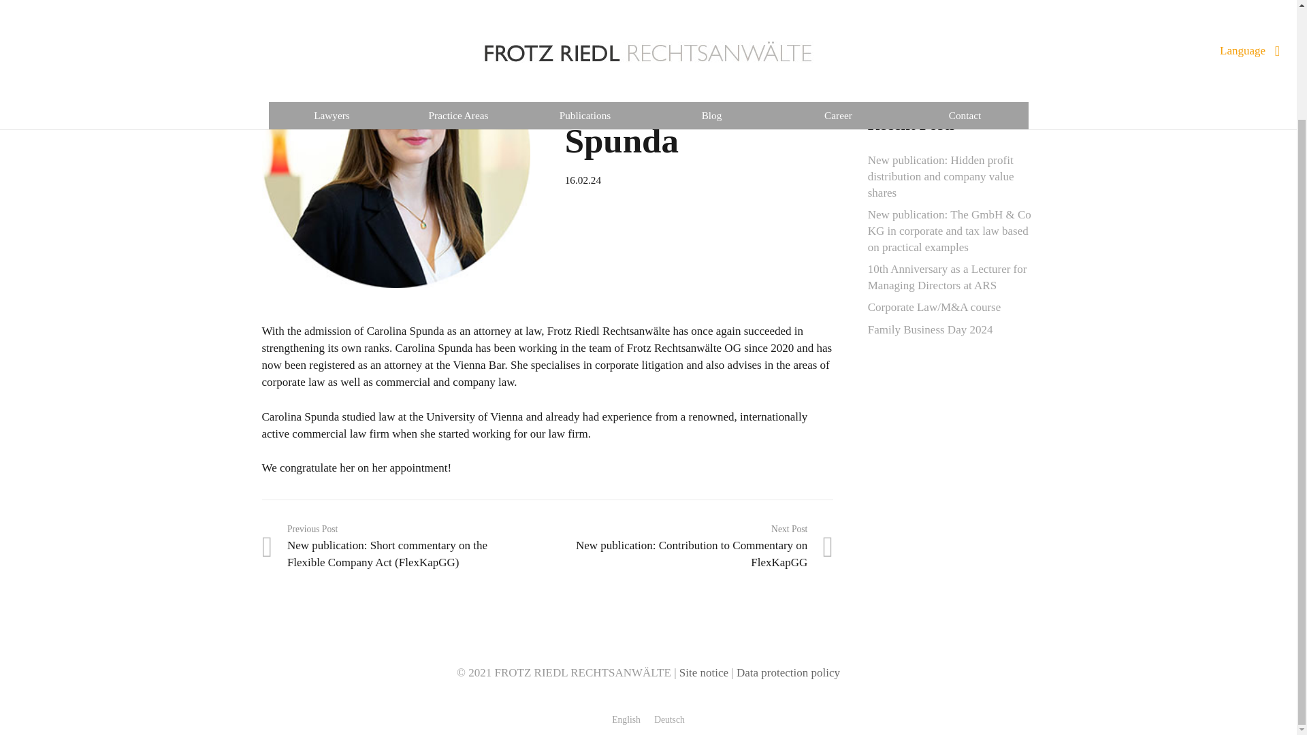 This screenshot has height=735, width=1307. Describe the element at coordinates (704, 672) in the screenshot. I see `Site notice` at that location.